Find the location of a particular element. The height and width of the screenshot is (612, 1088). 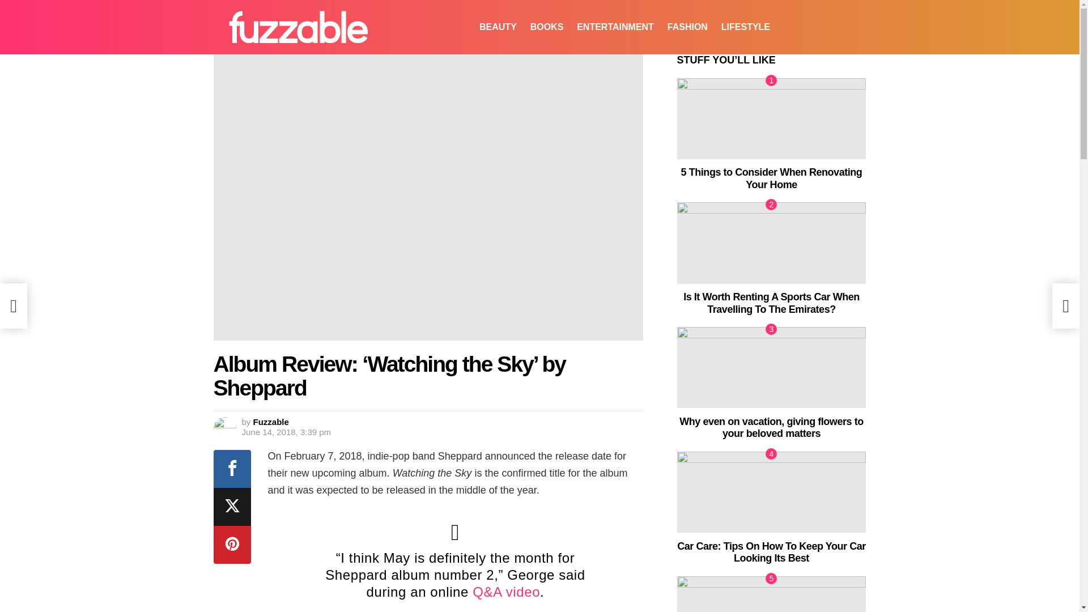

Fuzzable is located at coordinates (271, 422).